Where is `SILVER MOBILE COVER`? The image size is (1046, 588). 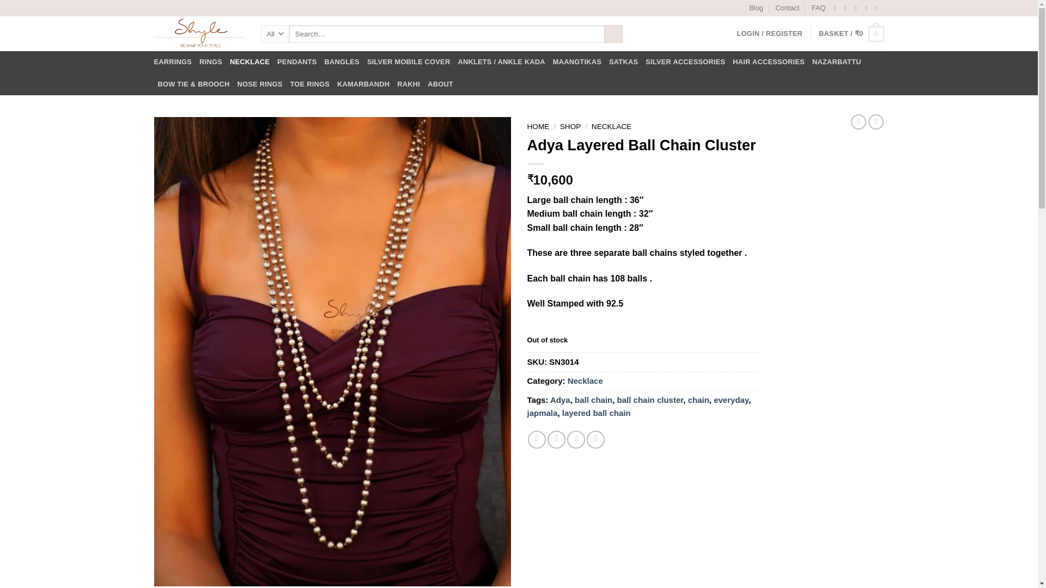 SILVER MOBILE COVER is located at coordinates (409, 62).